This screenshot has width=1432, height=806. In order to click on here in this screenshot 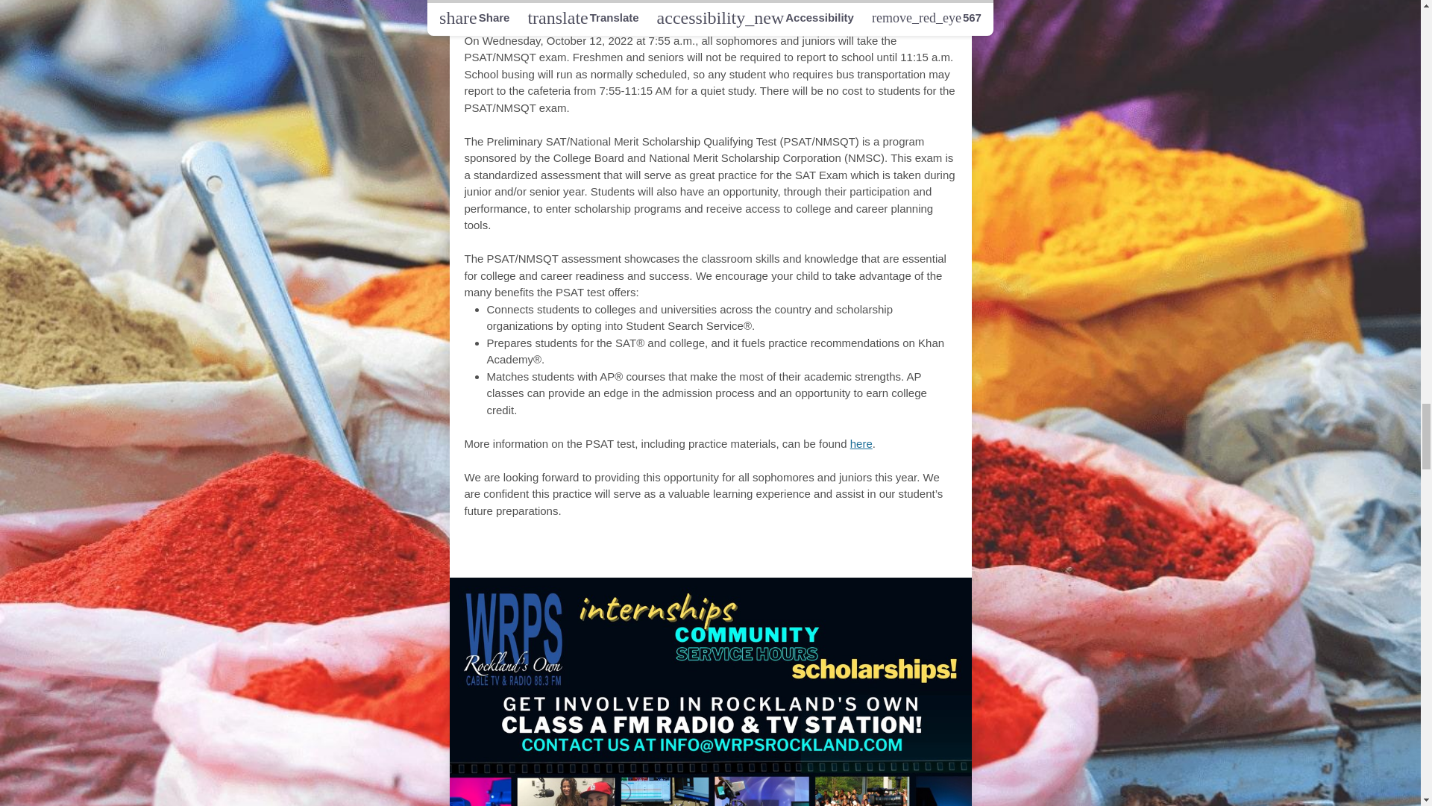, I will do `click(861, 443)`.